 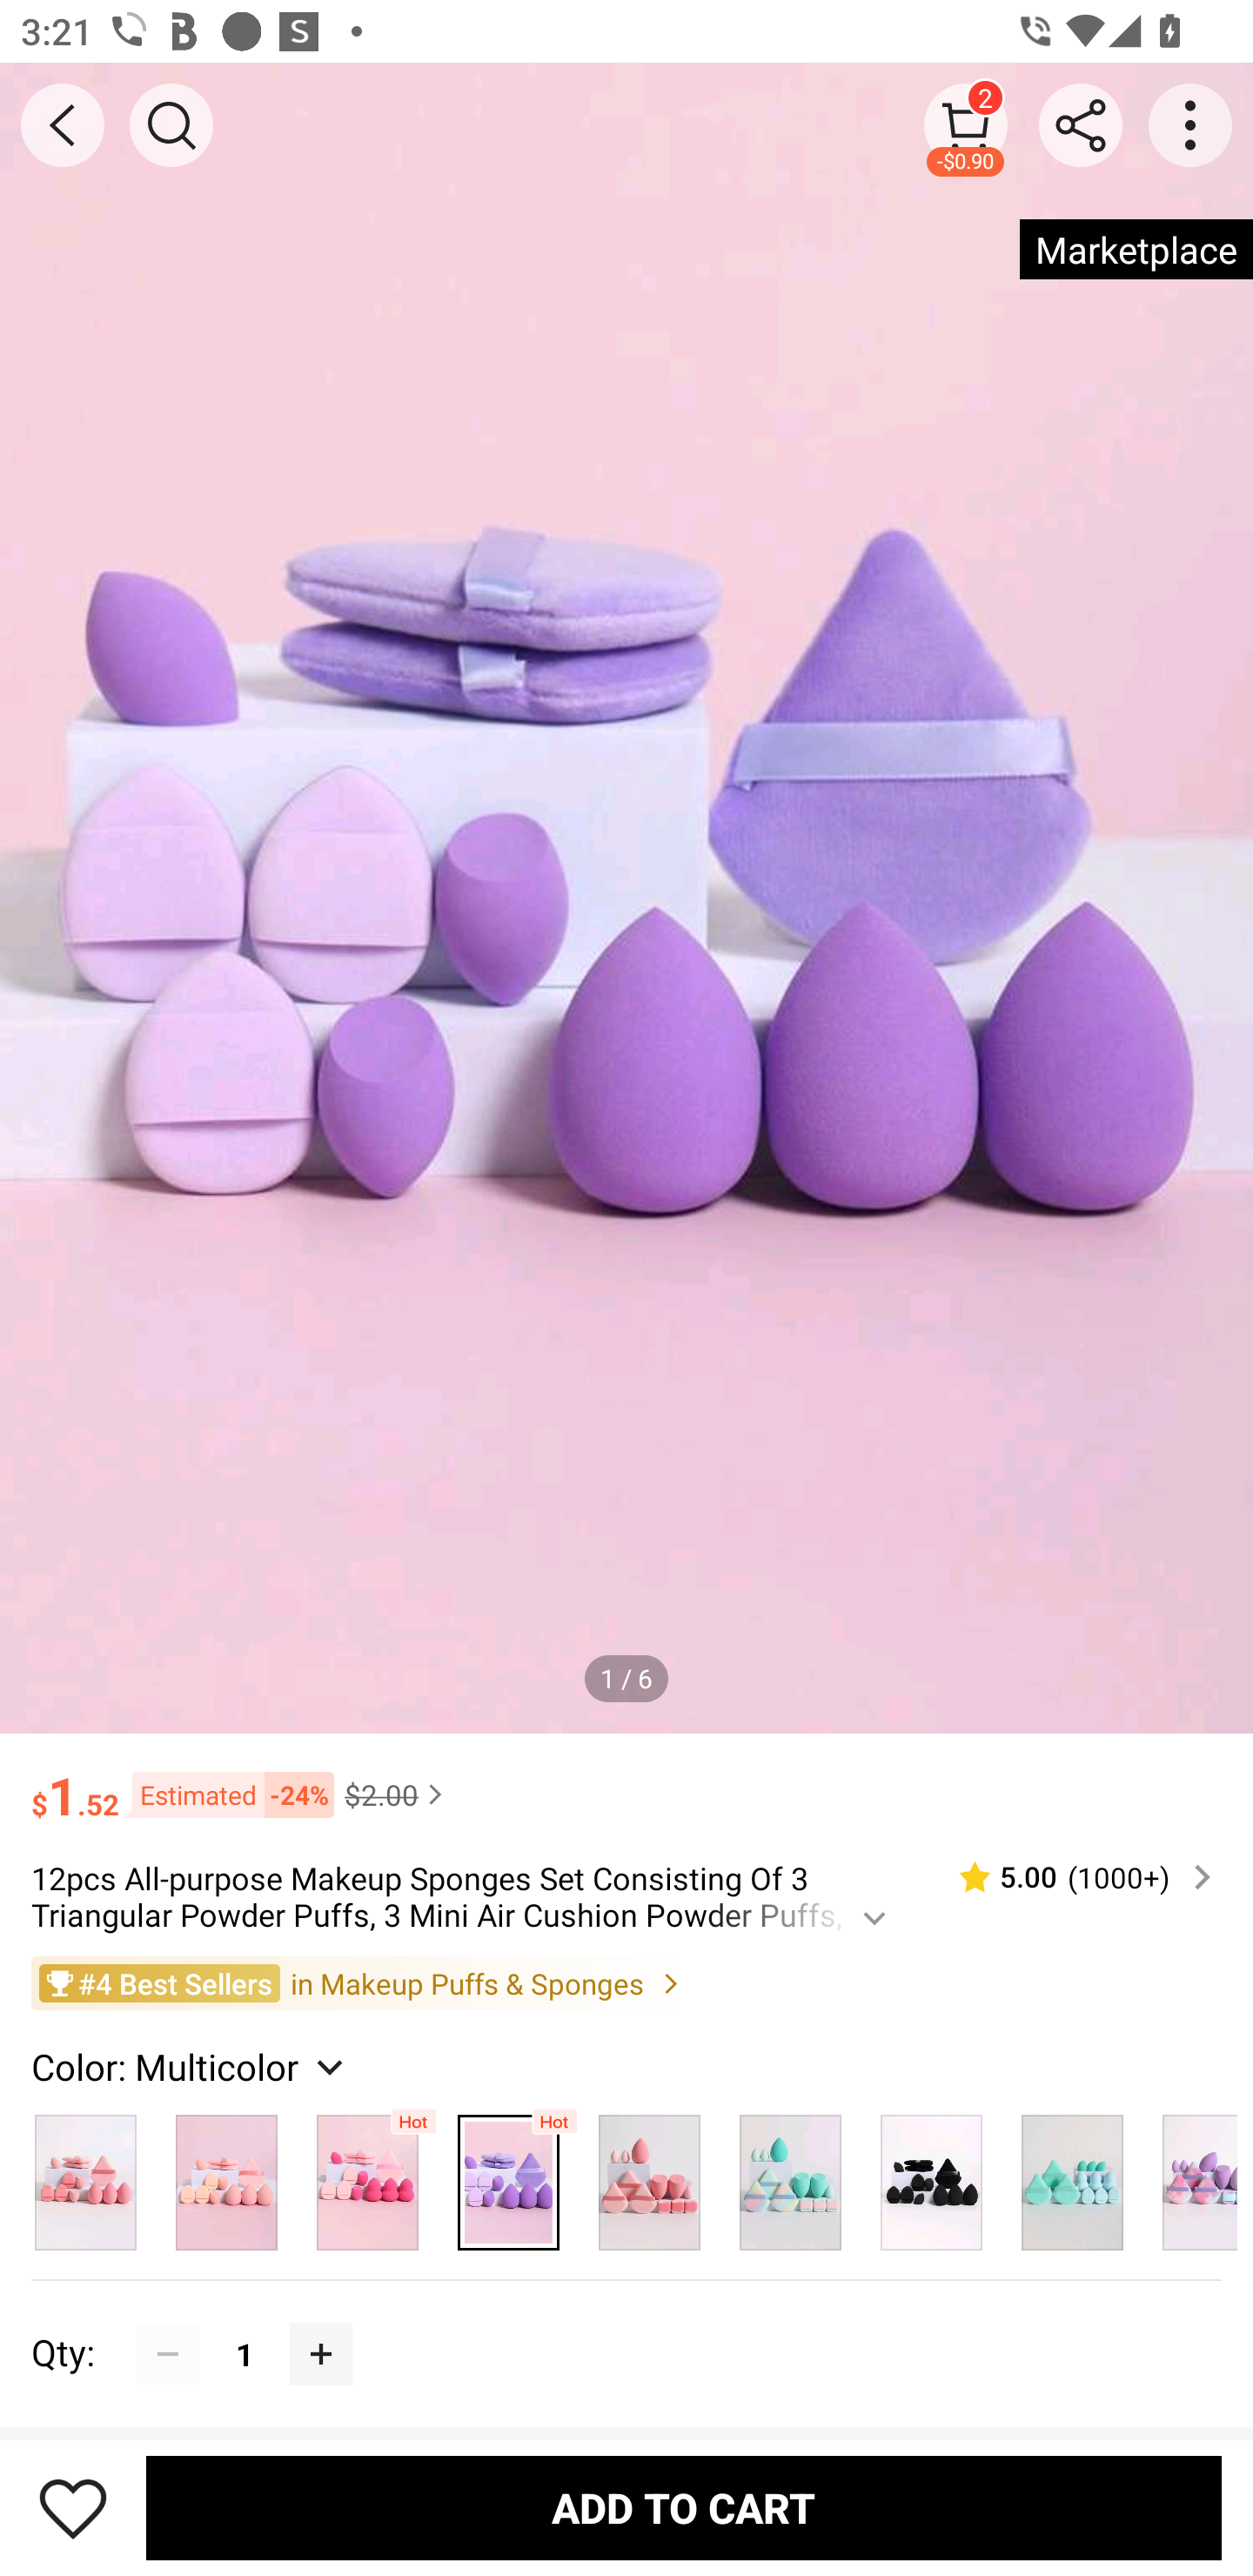 What do you see at coordinates (932, 2175) in the screenshot?
I see `Multicolor` at bounding box center [932, 2175].